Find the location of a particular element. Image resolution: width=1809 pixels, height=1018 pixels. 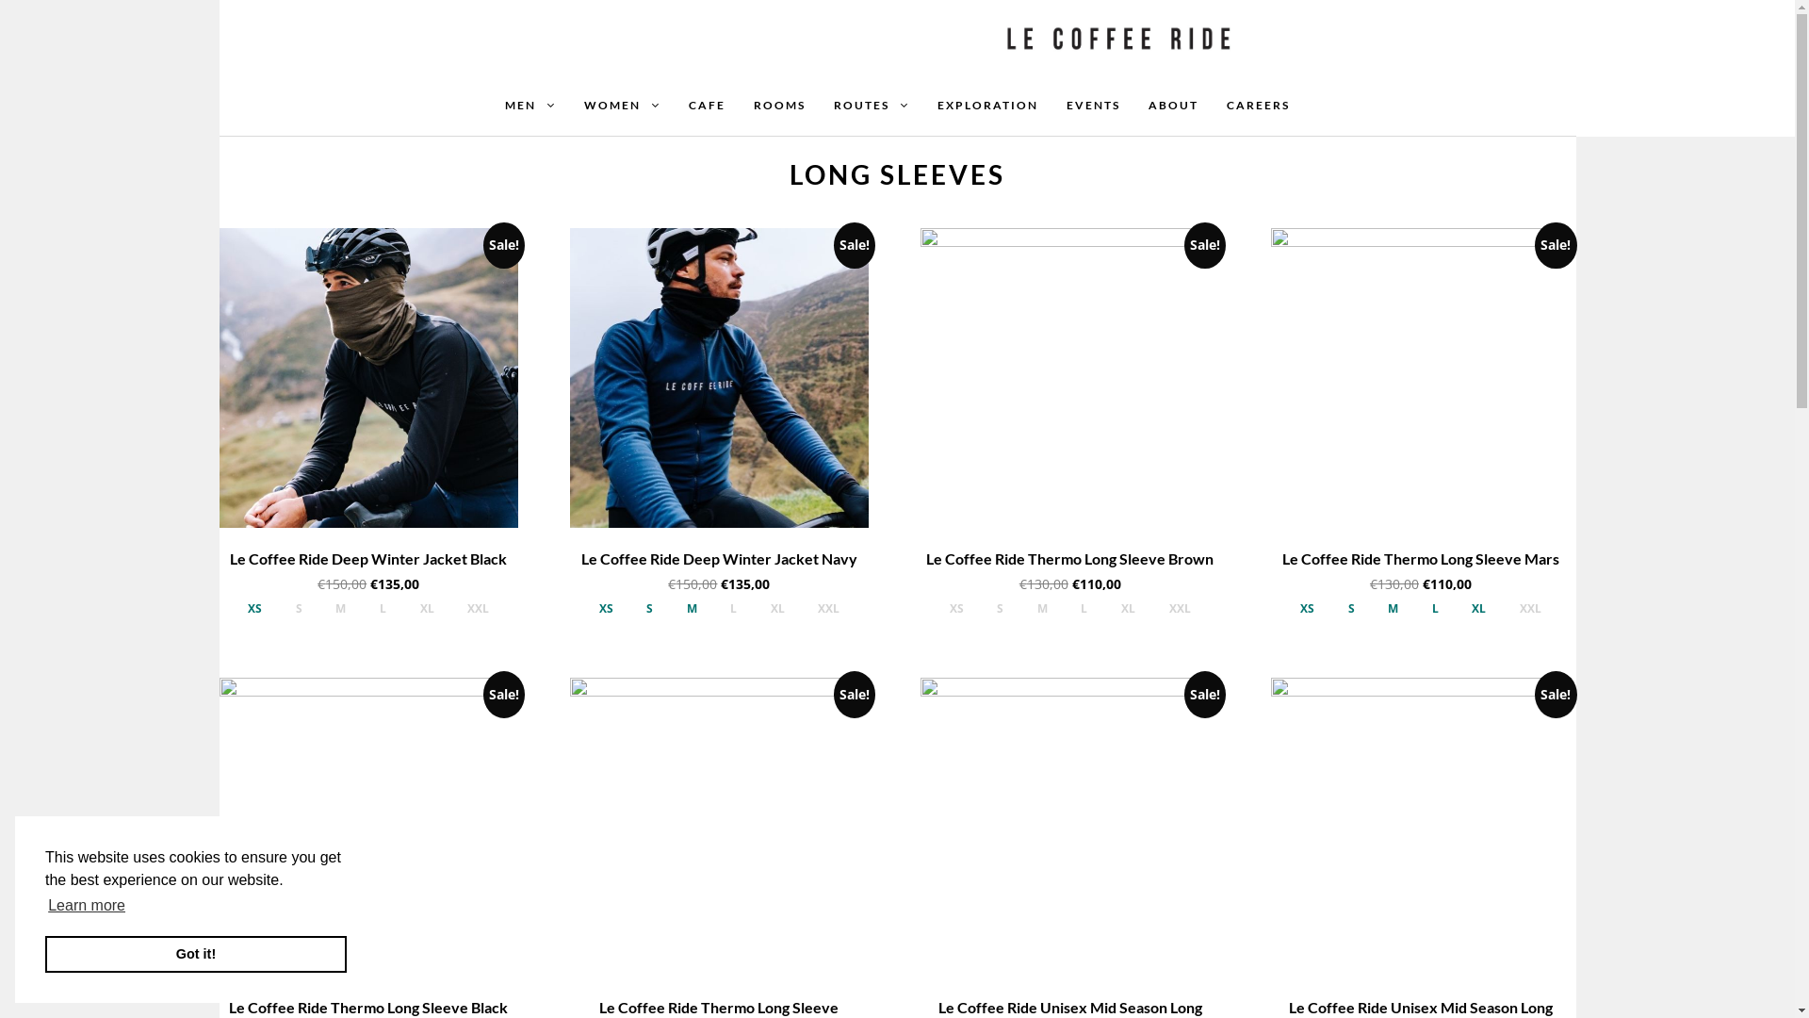

CAFE is located at coordinates (707, 106).